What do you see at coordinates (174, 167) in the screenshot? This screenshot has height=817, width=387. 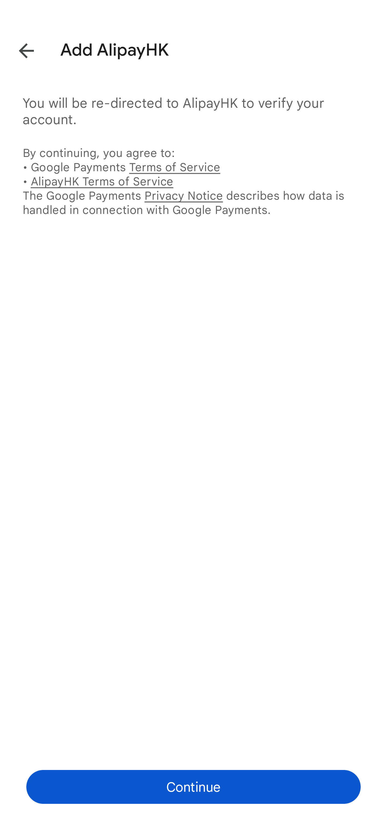 I see `Terms of Service` at bounding box center [174, 167].